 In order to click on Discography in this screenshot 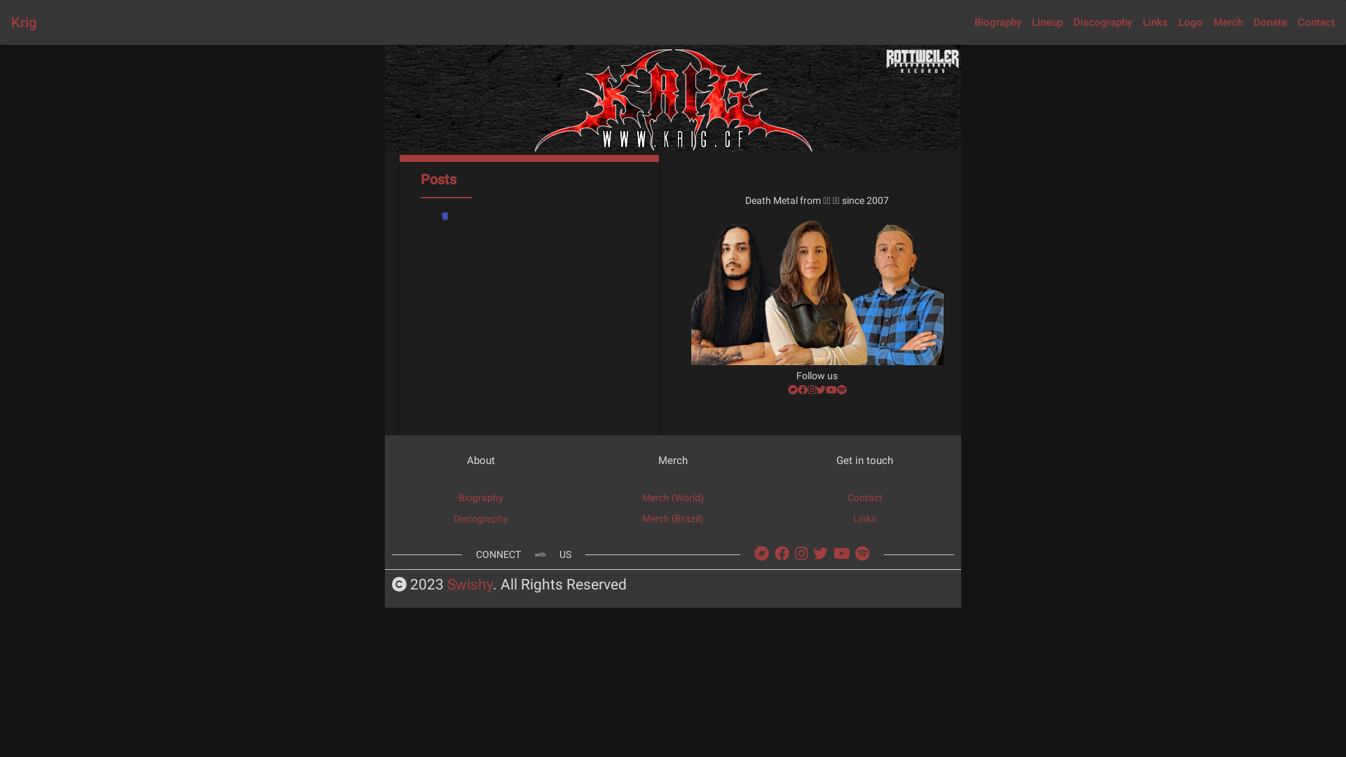, I will do `click(1103, 22)`.